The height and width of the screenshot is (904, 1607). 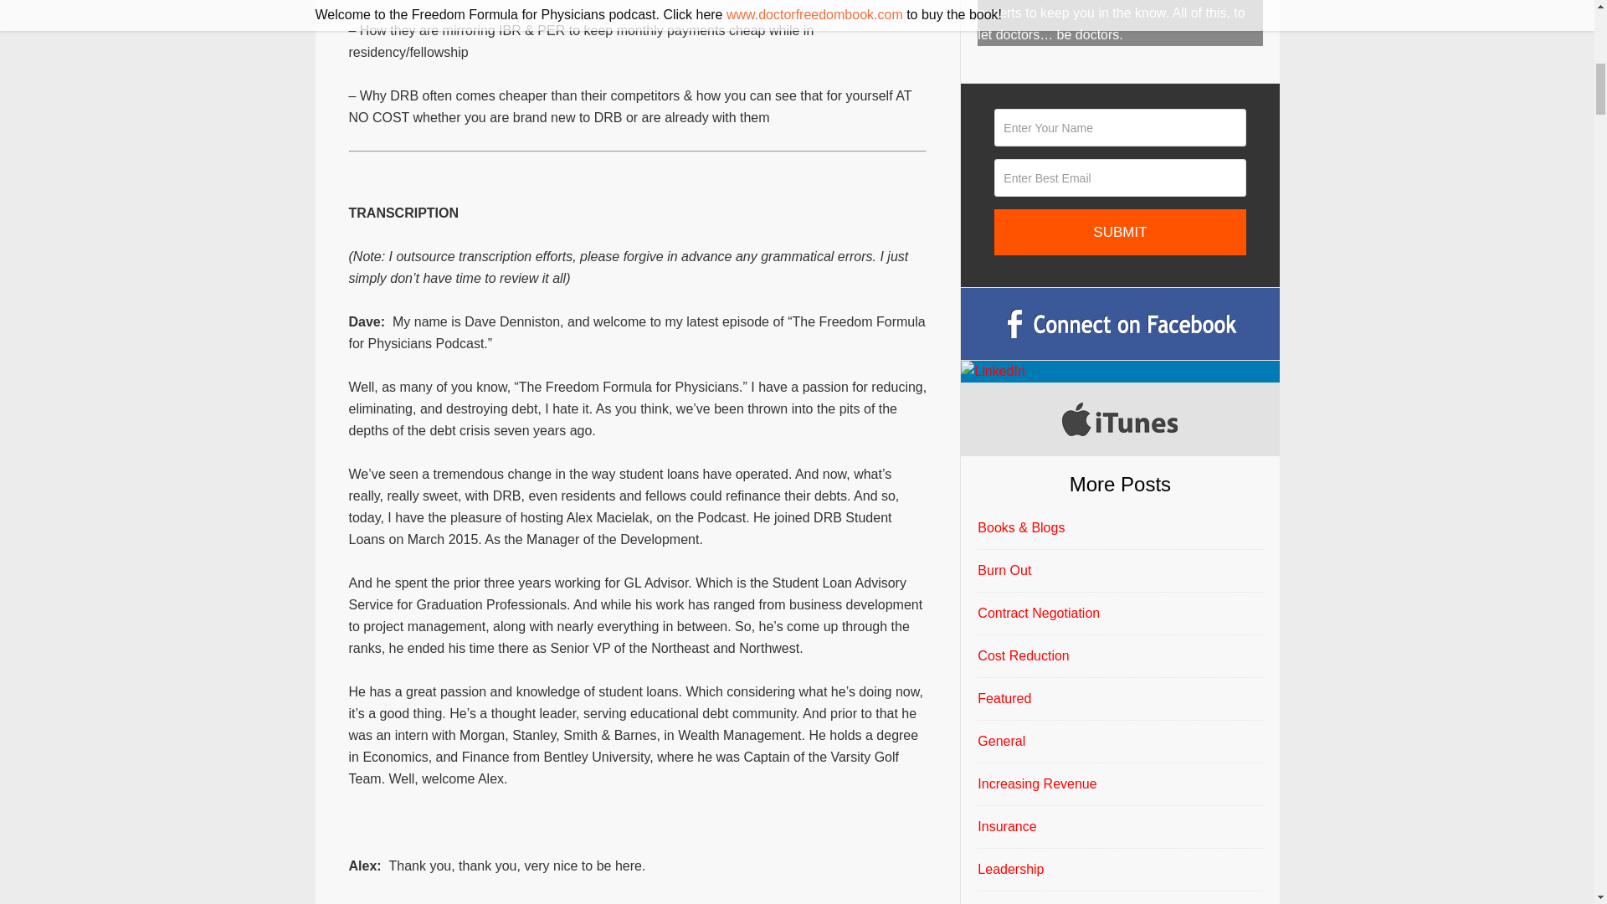 I want to click on Contract Negotiation, so click(x=1038, y=613).